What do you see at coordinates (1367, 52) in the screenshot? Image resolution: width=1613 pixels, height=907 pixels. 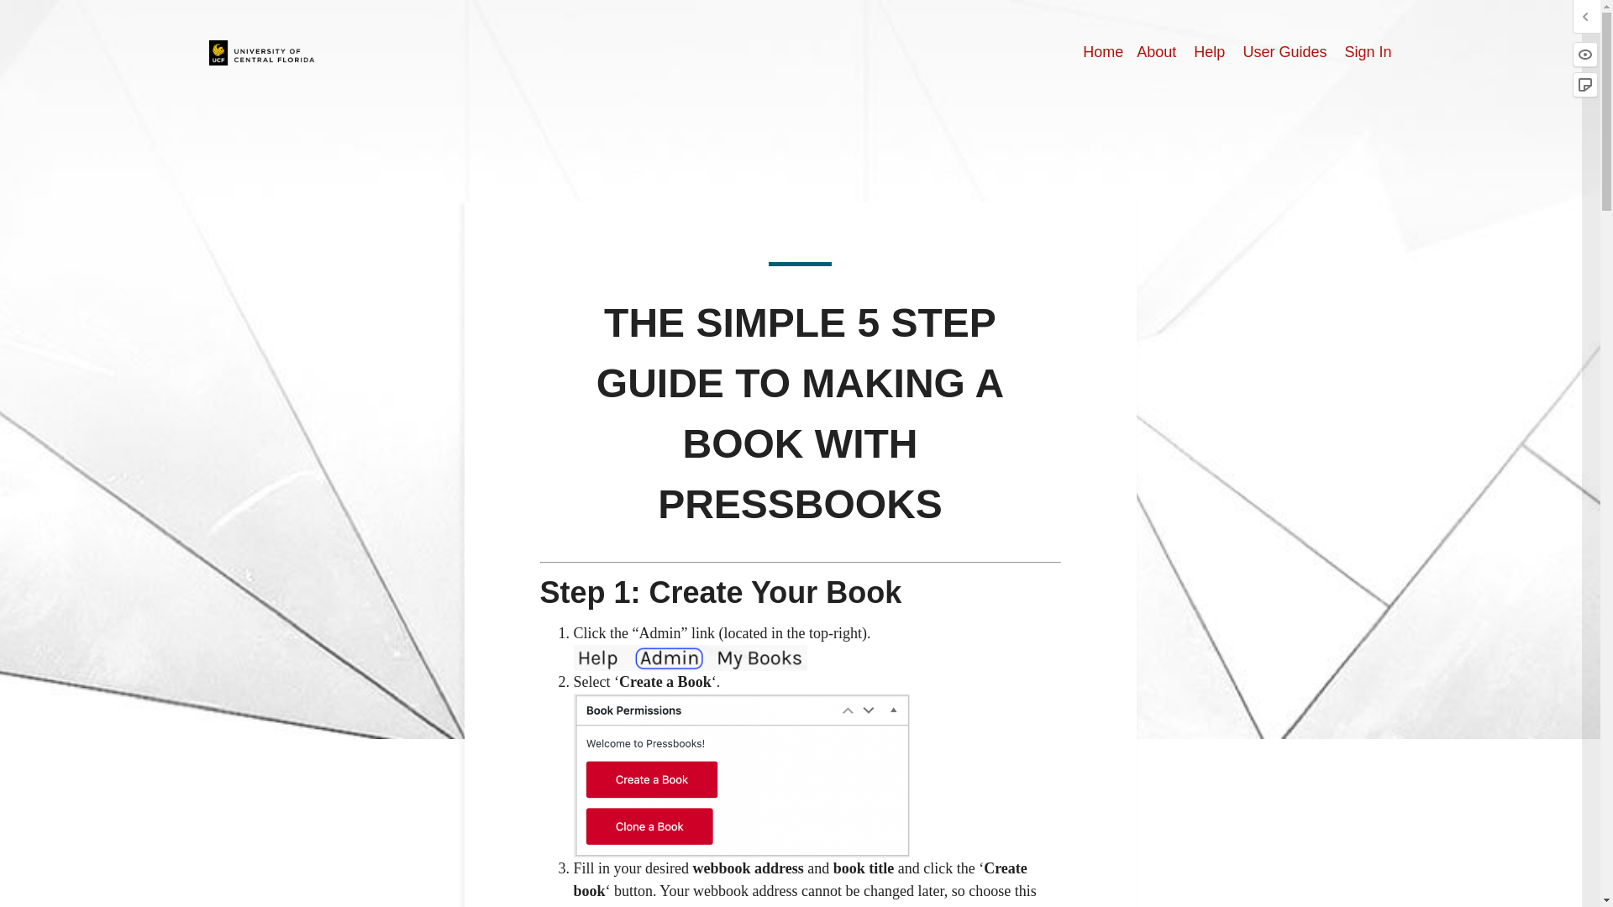 I see `Sign In` at bounding box center [1367, 52].